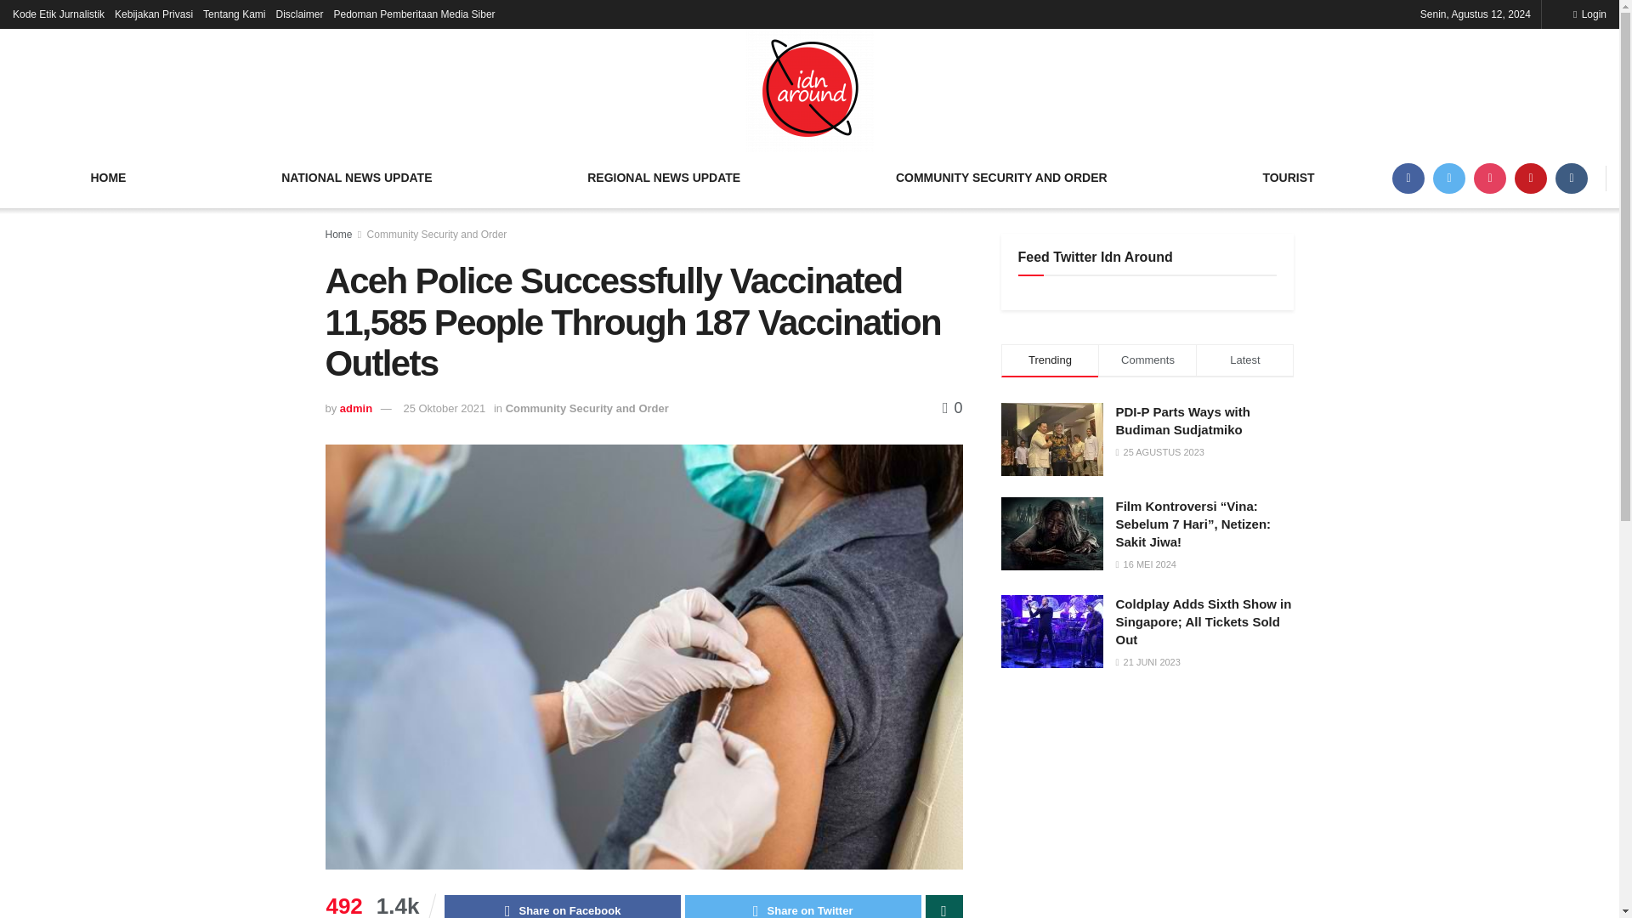  I want to click on Share on Twitter, so click(803, 906).